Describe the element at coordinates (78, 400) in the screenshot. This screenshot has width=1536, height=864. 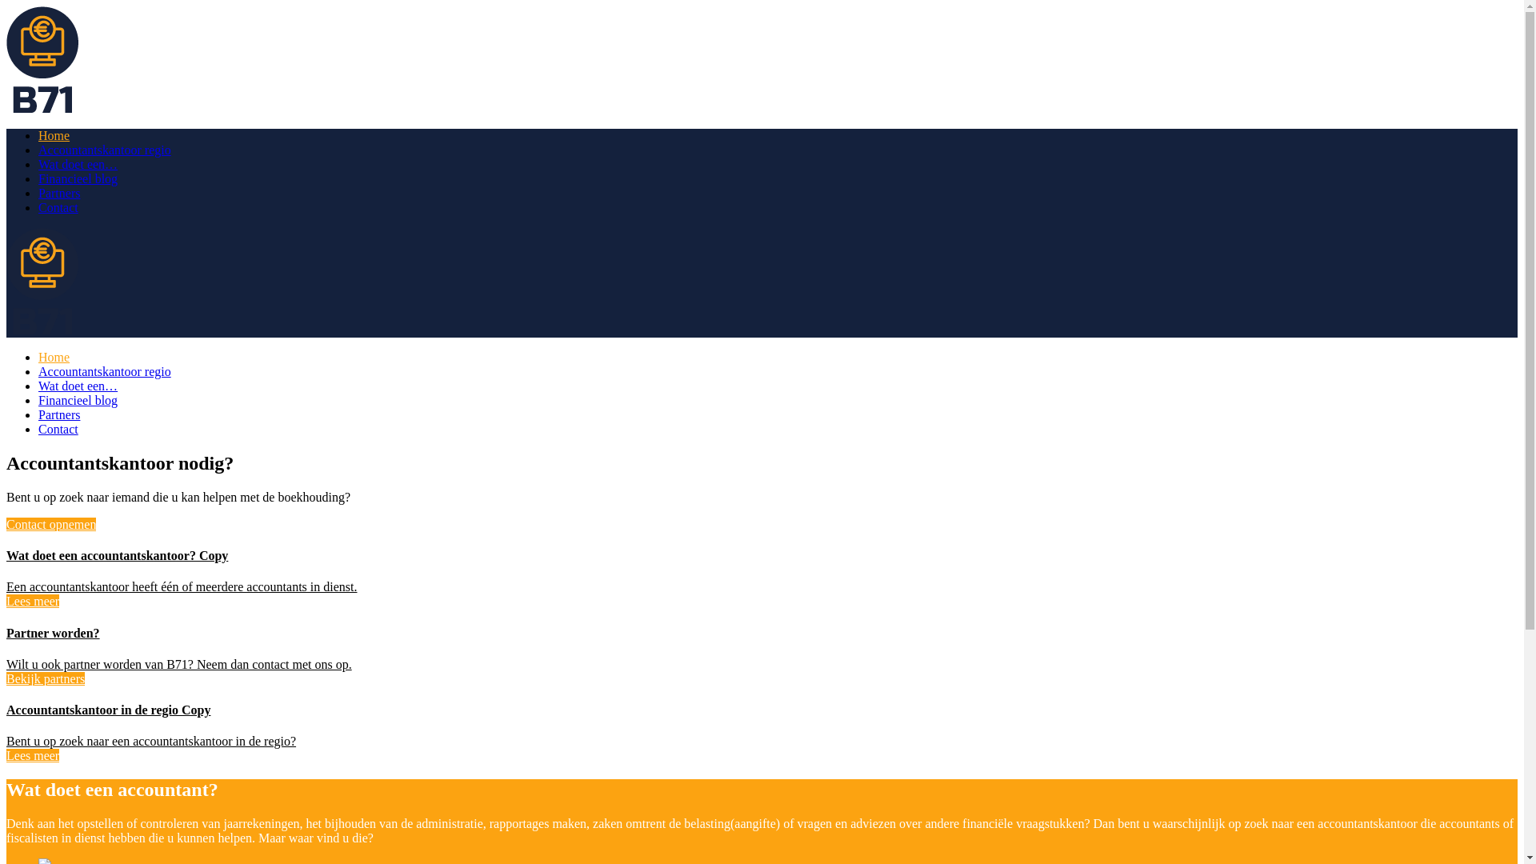
I see `Financieel blog` at that location.